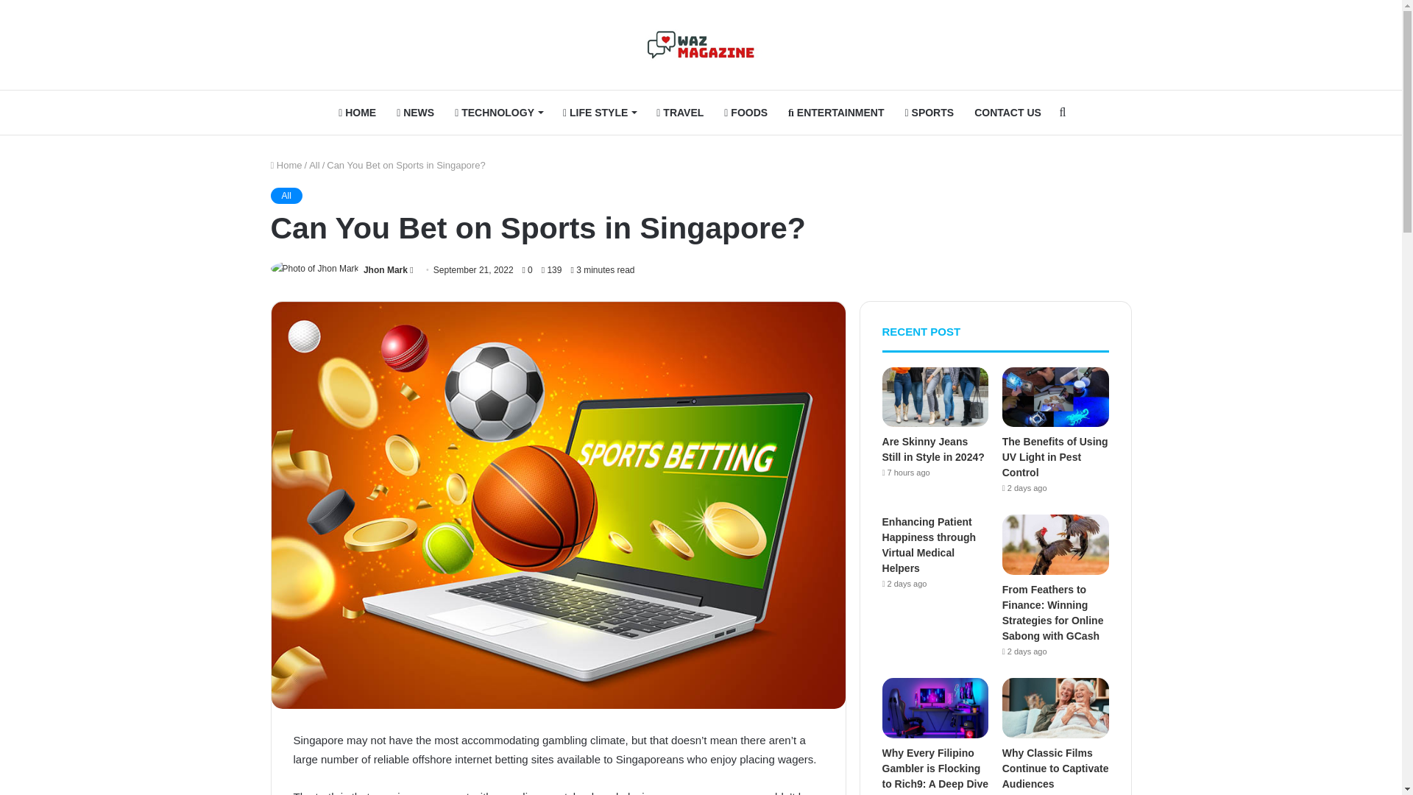  What do you see at coordinates (415, 112) in the screenshot?
I see `NEWS` at bounding box center [415, 112].